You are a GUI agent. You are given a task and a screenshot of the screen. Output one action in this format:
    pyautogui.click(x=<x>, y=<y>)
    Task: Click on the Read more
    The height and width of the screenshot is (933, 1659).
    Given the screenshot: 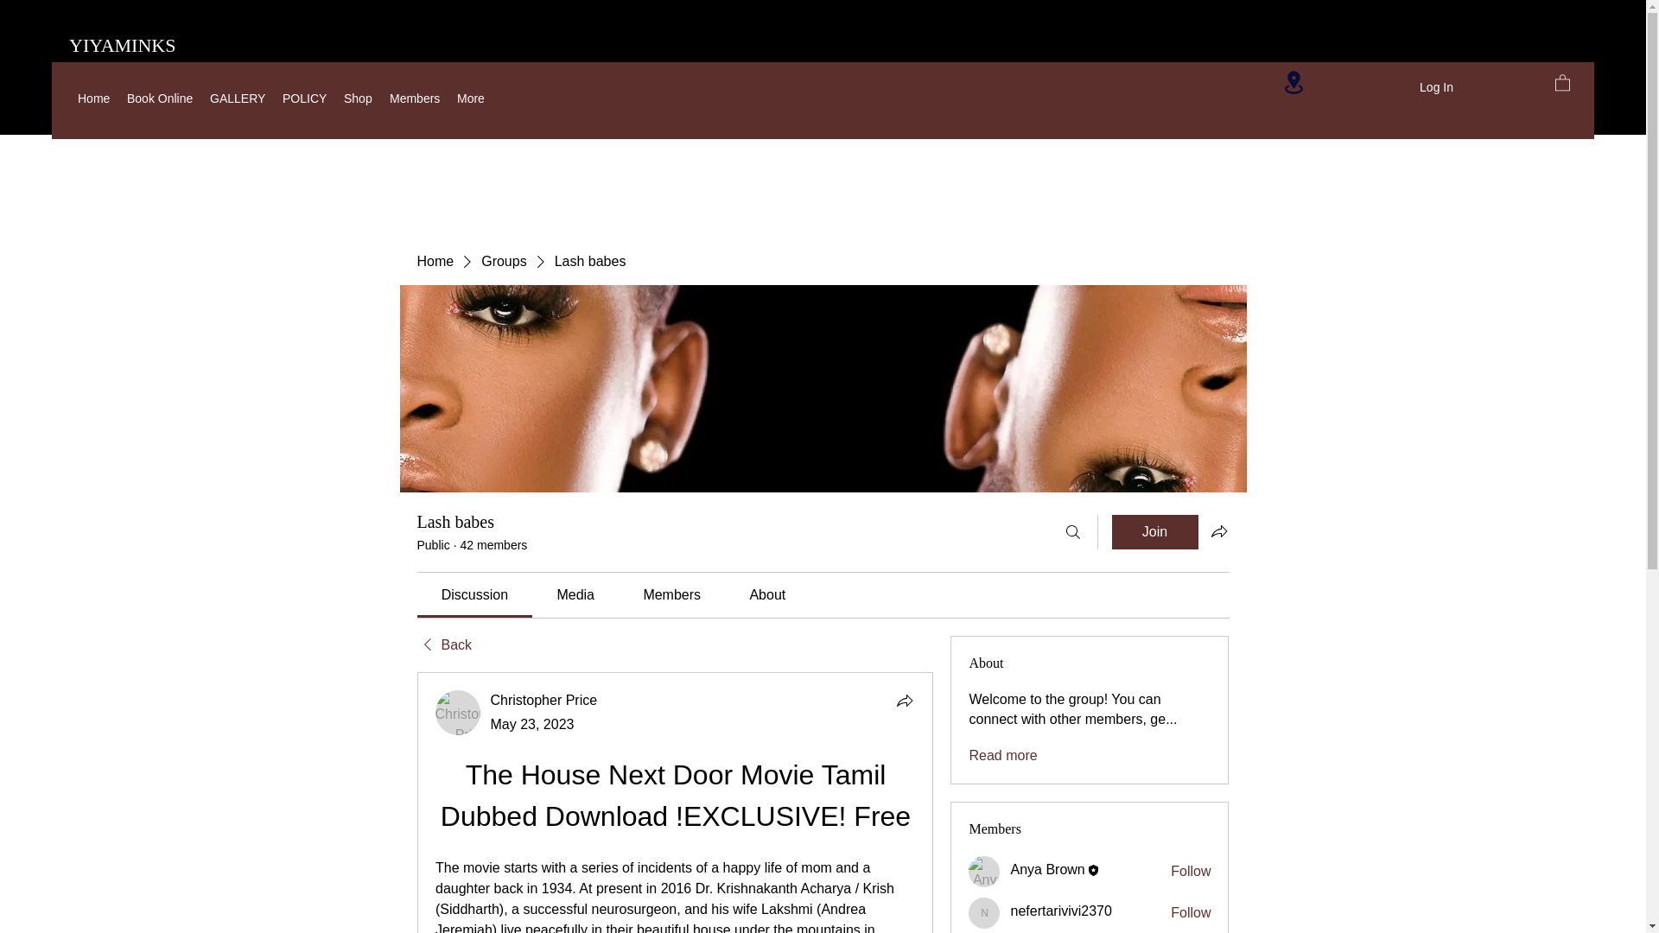 What is the action you would take?
    pyautogui.click(x=1002, y=755)
    